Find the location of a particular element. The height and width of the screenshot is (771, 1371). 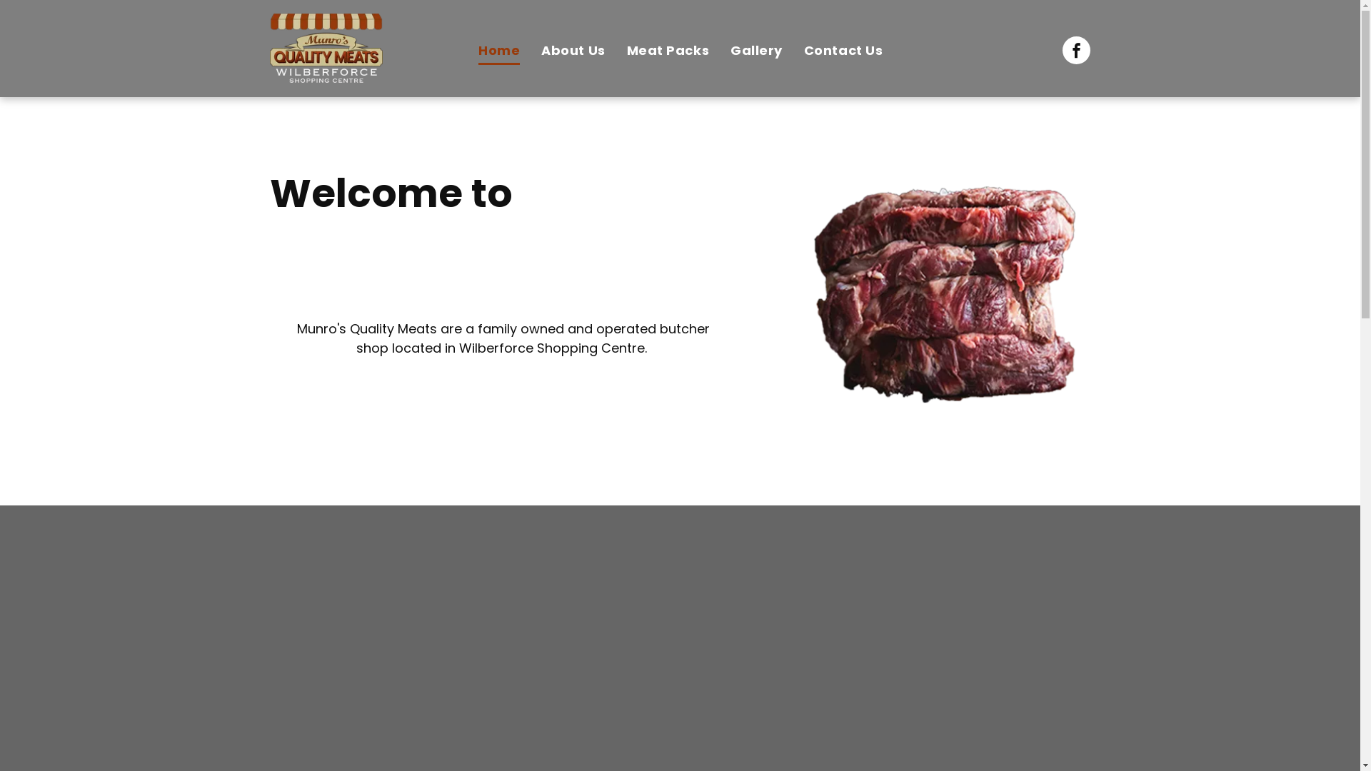

Home is located at coordinates (499, 51).